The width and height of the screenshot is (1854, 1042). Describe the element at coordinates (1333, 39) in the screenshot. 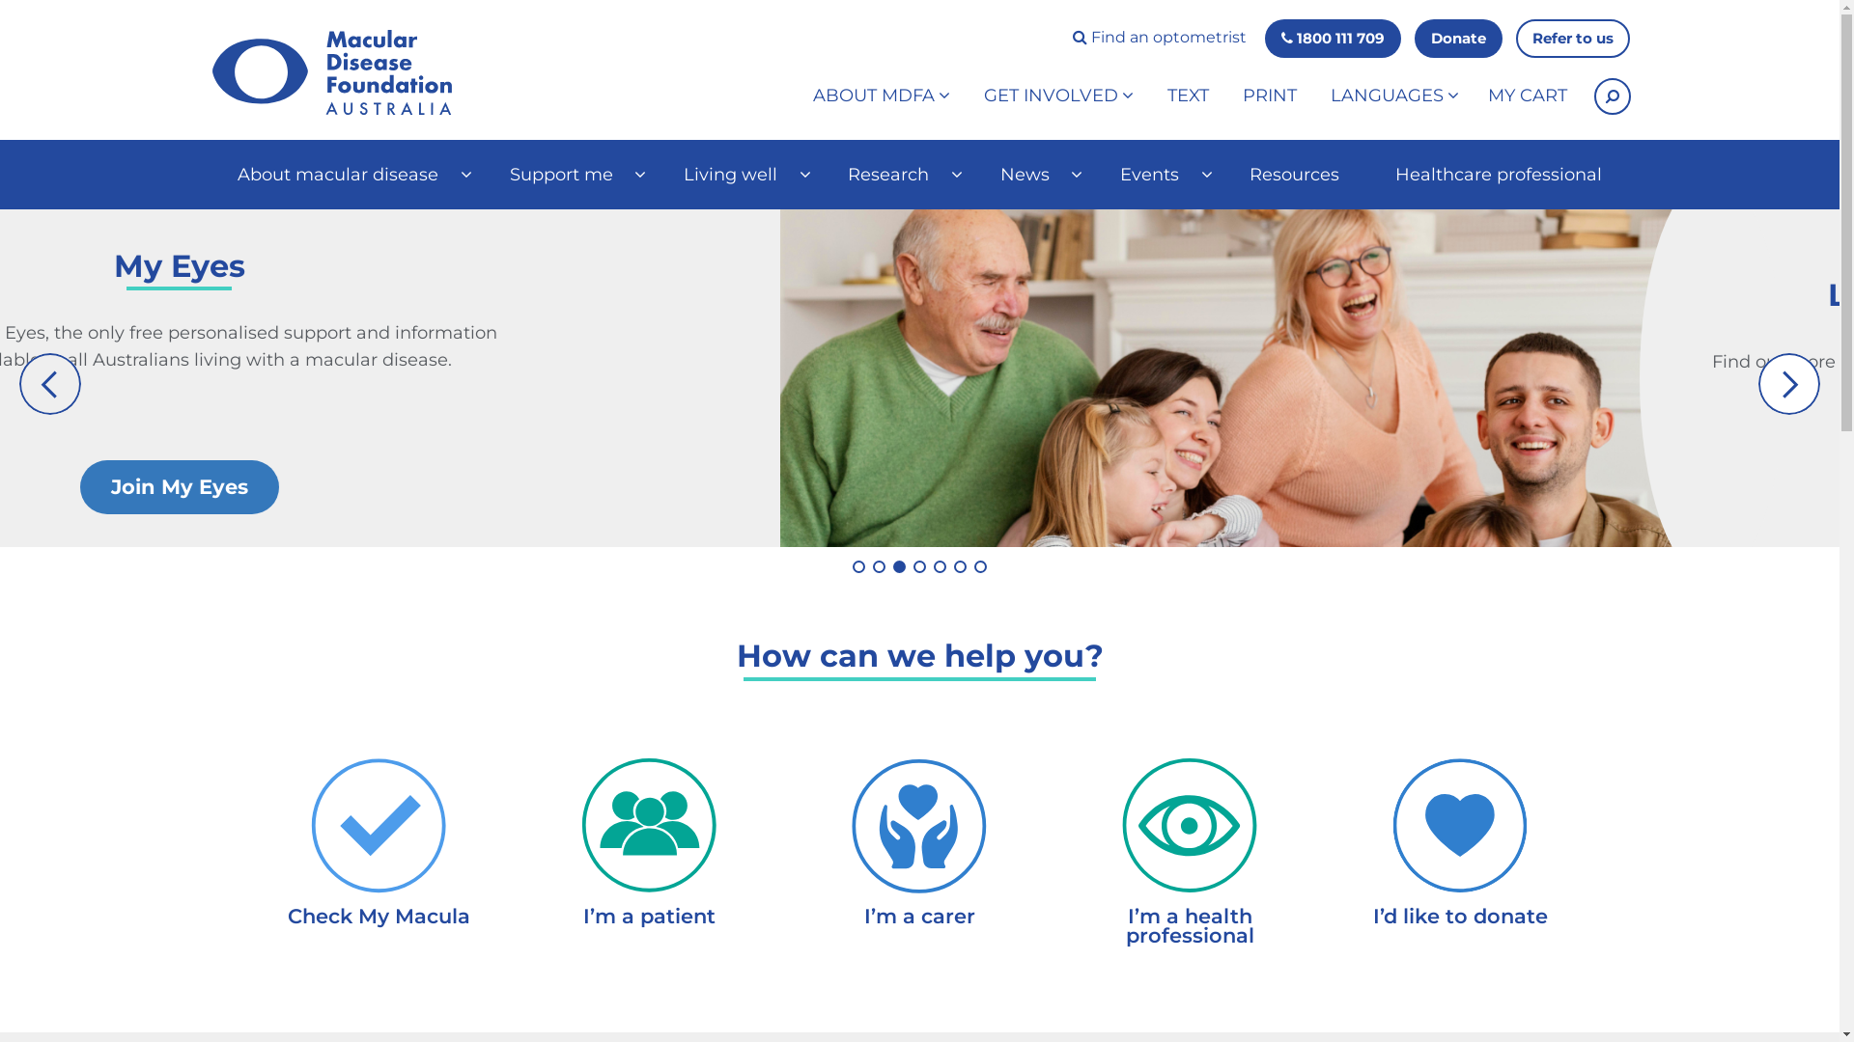

I see `1800 111 709` at that location.